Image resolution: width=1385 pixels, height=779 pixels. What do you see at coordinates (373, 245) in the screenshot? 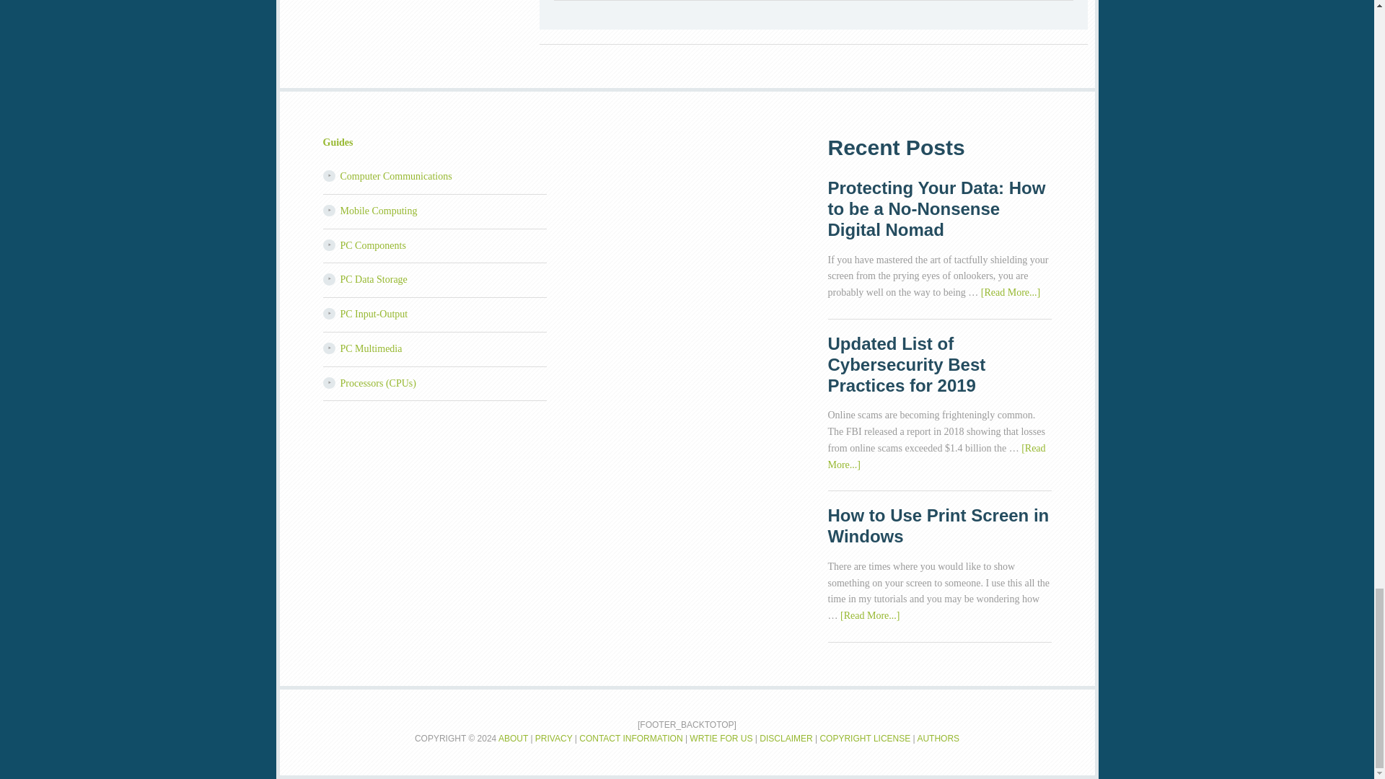
I see `PC Components` at bounding box center [373, 245].